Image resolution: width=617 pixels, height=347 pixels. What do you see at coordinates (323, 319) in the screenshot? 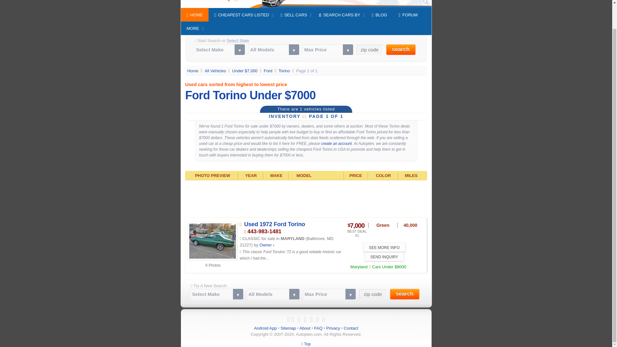
I see `Autopten.com RSS Feed` at bounding box center [323, 319].